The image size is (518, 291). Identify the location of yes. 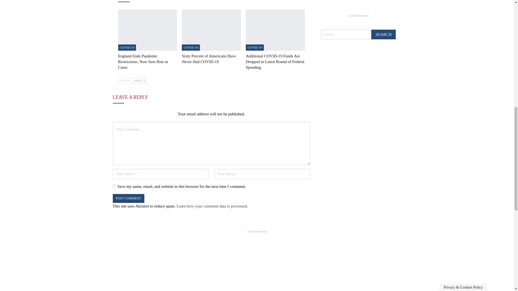
(114, 186).